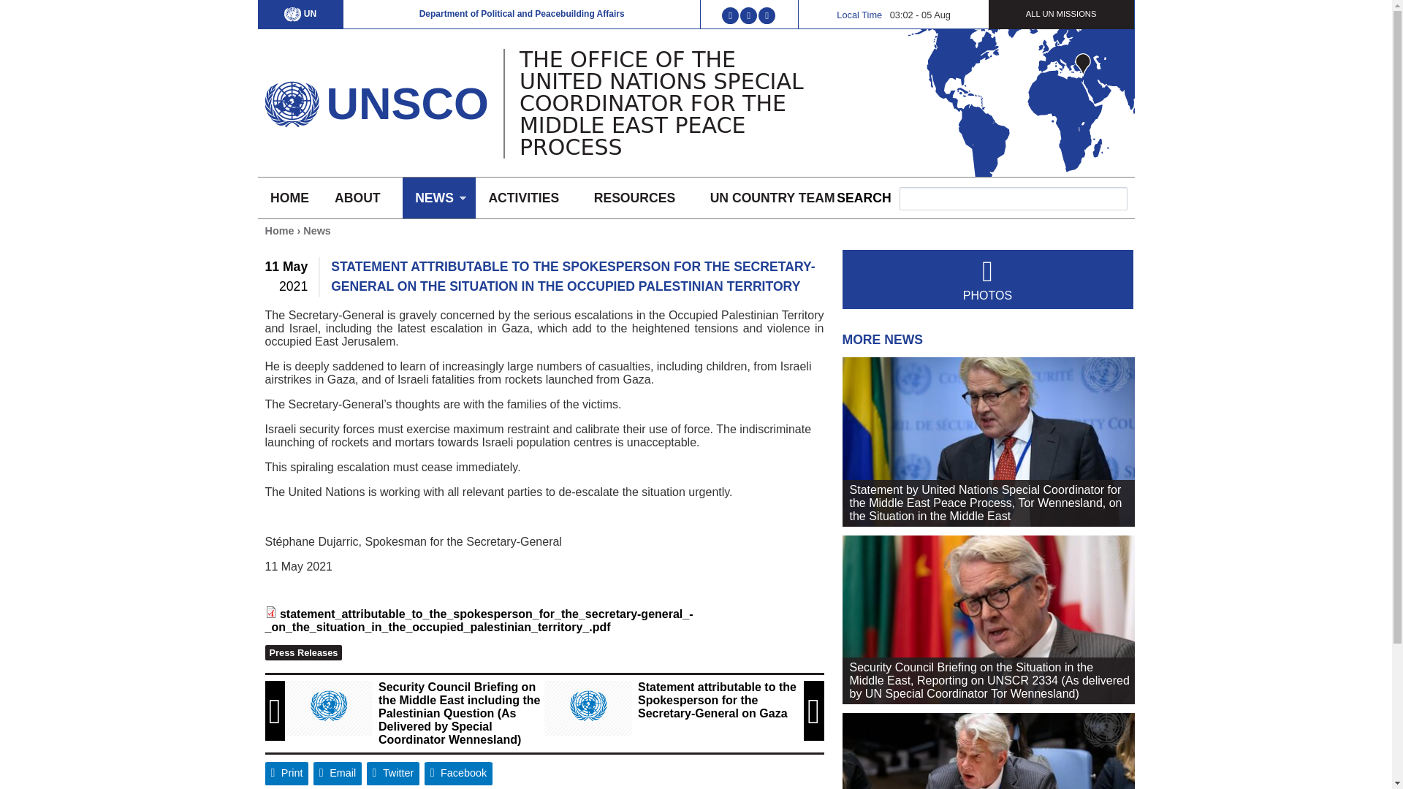  I want to click on UN COUNTRY TEAM, so click(772, 198).